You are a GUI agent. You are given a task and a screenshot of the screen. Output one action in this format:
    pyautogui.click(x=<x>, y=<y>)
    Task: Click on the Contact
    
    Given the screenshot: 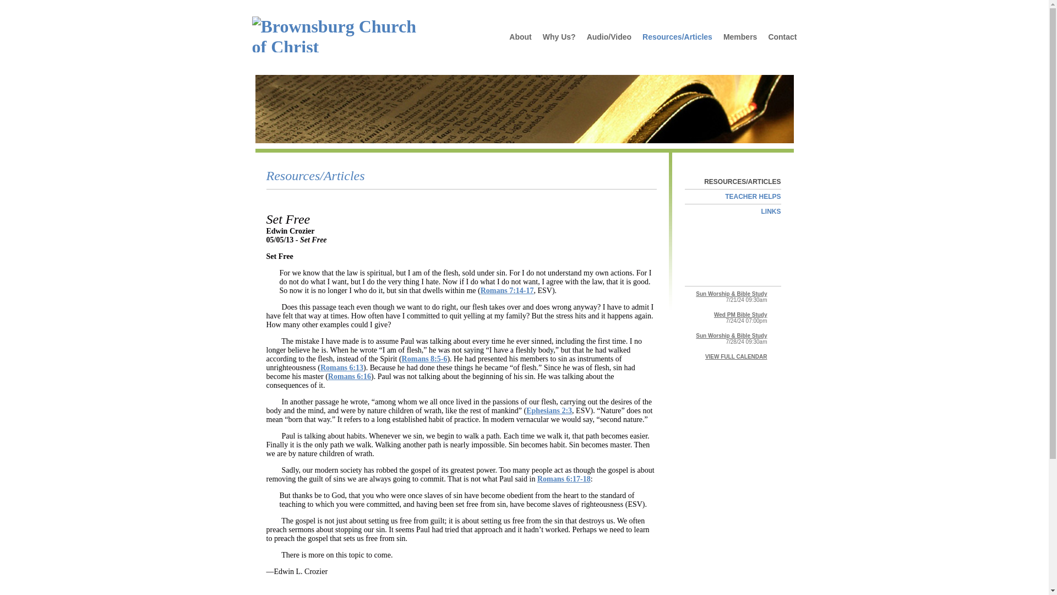 What is the action you would take?
    pyautogui.click(x=780, y=36)
    